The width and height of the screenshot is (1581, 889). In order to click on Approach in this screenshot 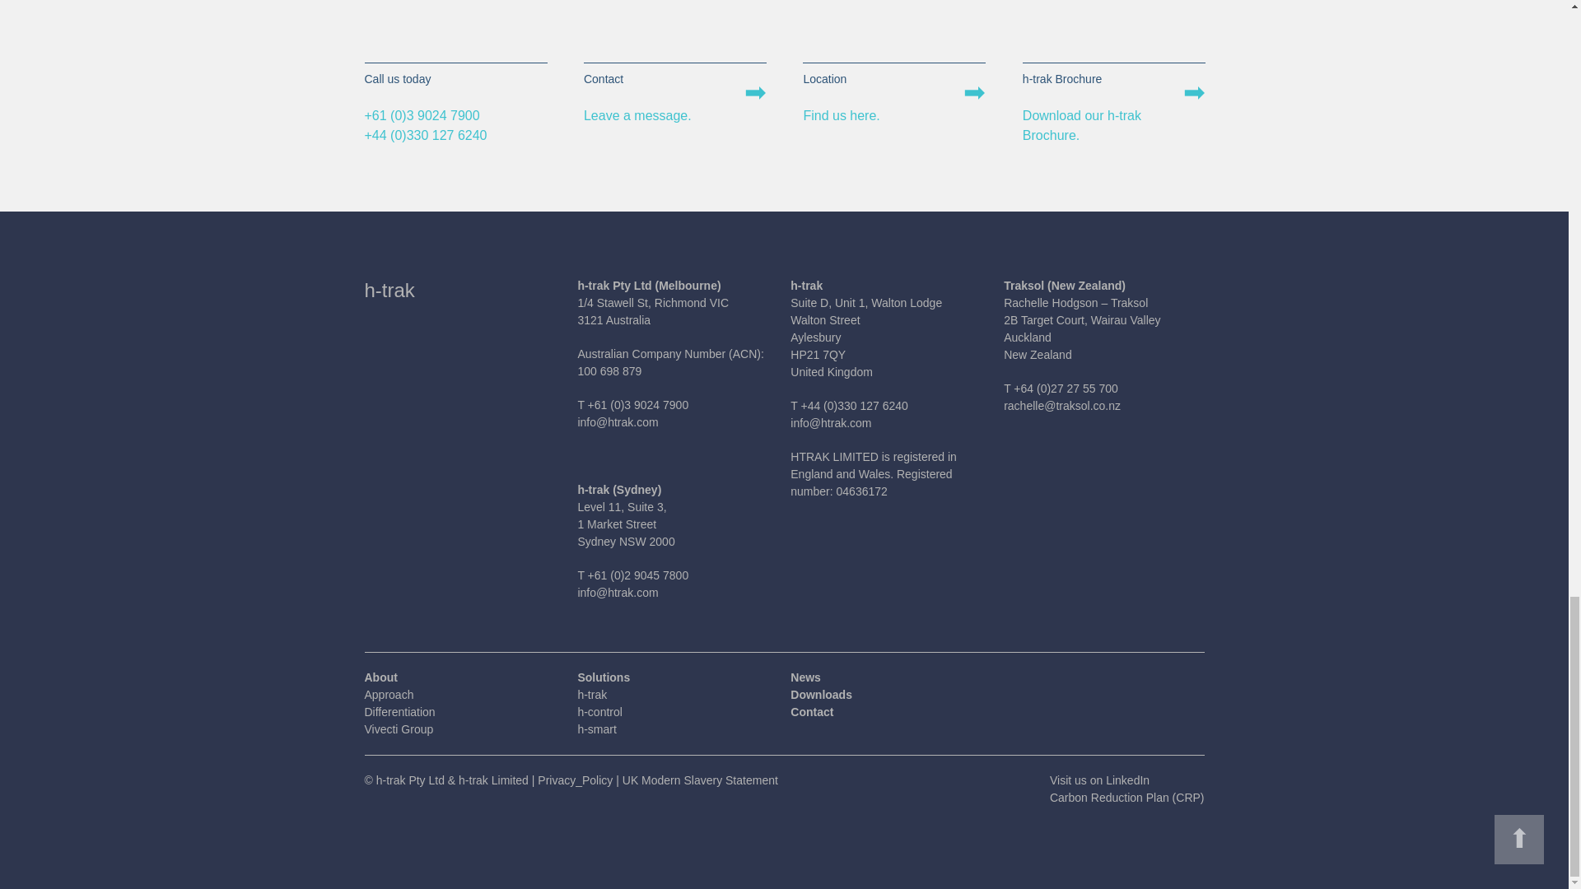, I will do `click(388, 695)`.